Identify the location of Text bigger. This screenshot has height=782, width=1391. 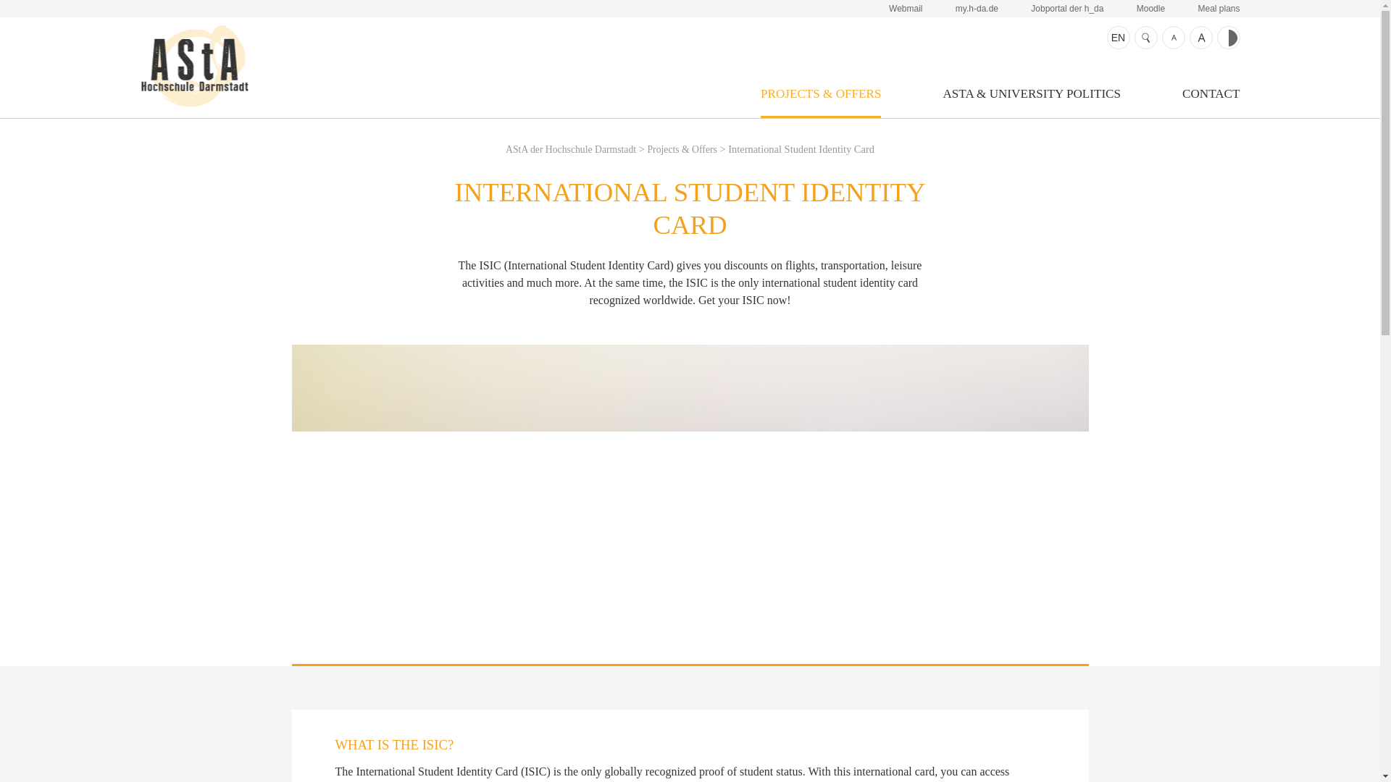
(1201, 38).